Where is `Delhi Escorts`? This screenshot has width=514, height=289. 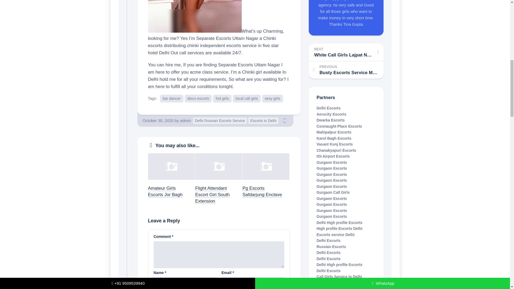 Delhi Escorts is located at coordinates (263, 121).